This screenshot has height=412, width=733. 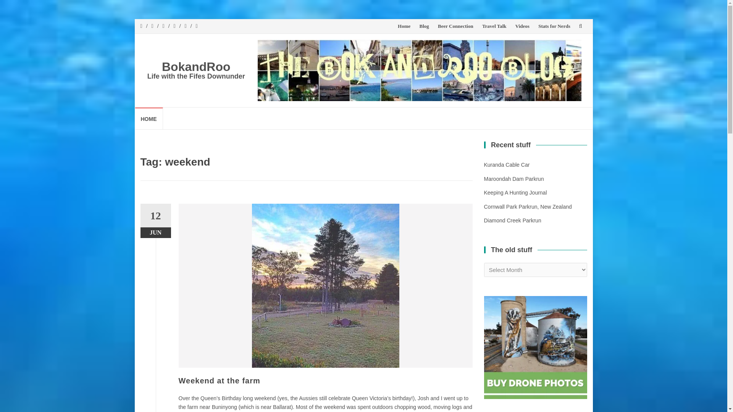 What do you see at coordinates (455, 26) in the screenshot?
I see `Beer Connection` at bounding box center [455, 26].